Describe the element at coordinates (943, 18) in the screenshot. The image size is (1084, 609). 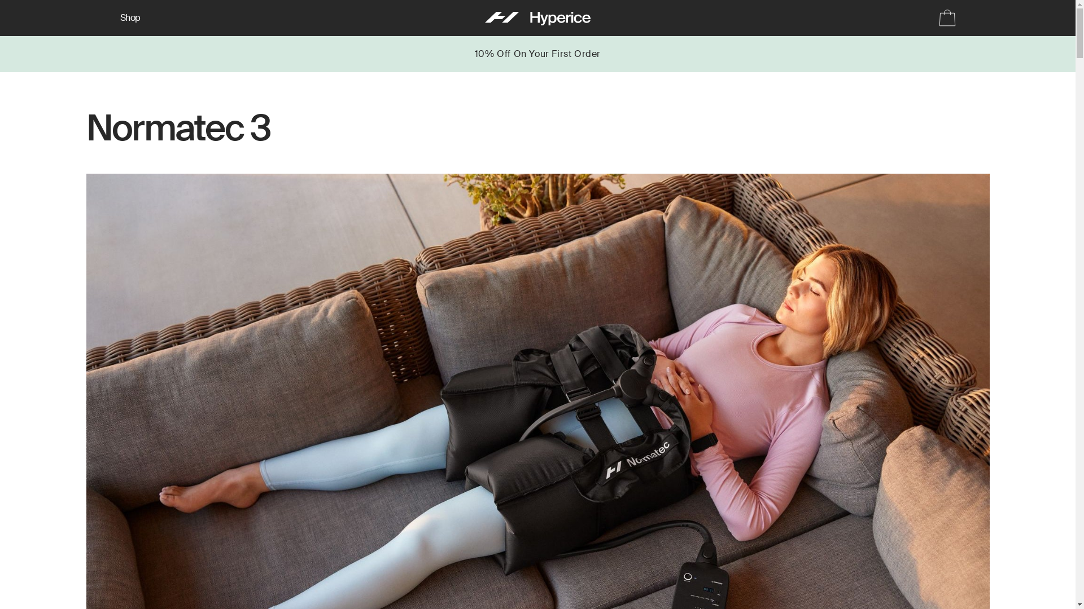
I see `Cart` at that location.